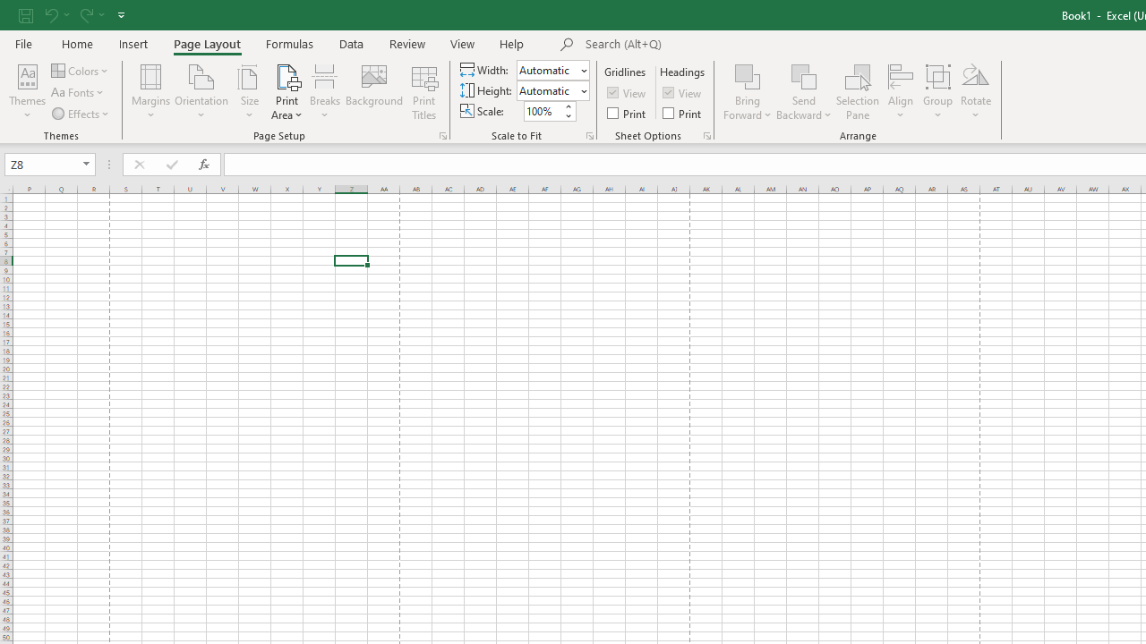  I want to click on Align, so click(901, 91).